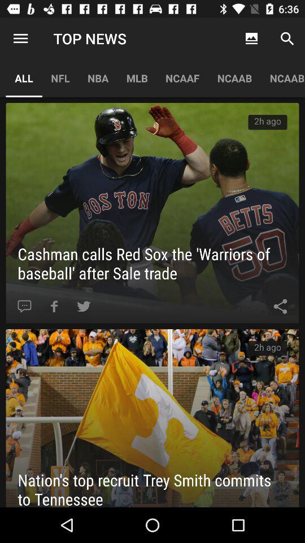 This screenshot has width=305, height=543. I want to click on turn off item to the right of the ncaaf, so click(251, 38).